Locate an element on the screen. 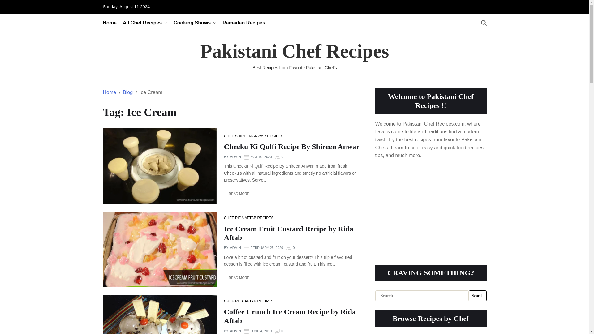 The image size is (594, 334). CHEF RIDA AFTAB RECIPES is located at coordinates (248, 218).